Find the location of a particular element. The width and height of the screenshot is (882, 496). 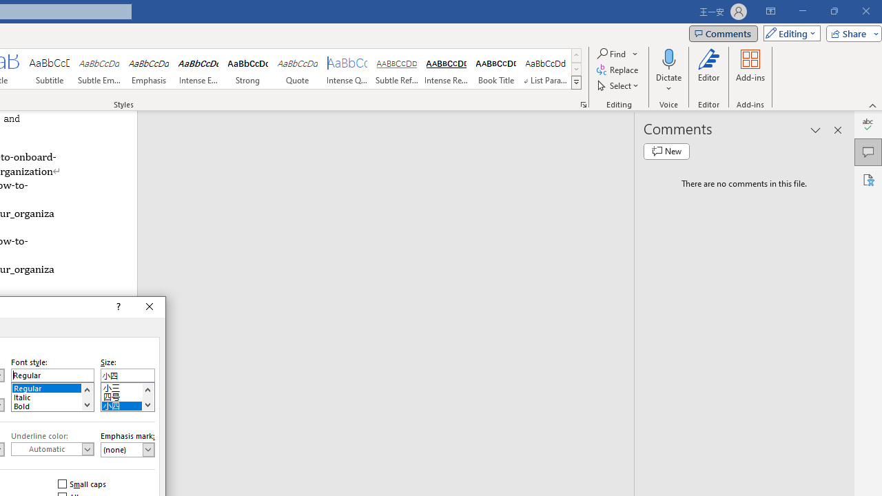

Find is located at coordinates (612, 54).